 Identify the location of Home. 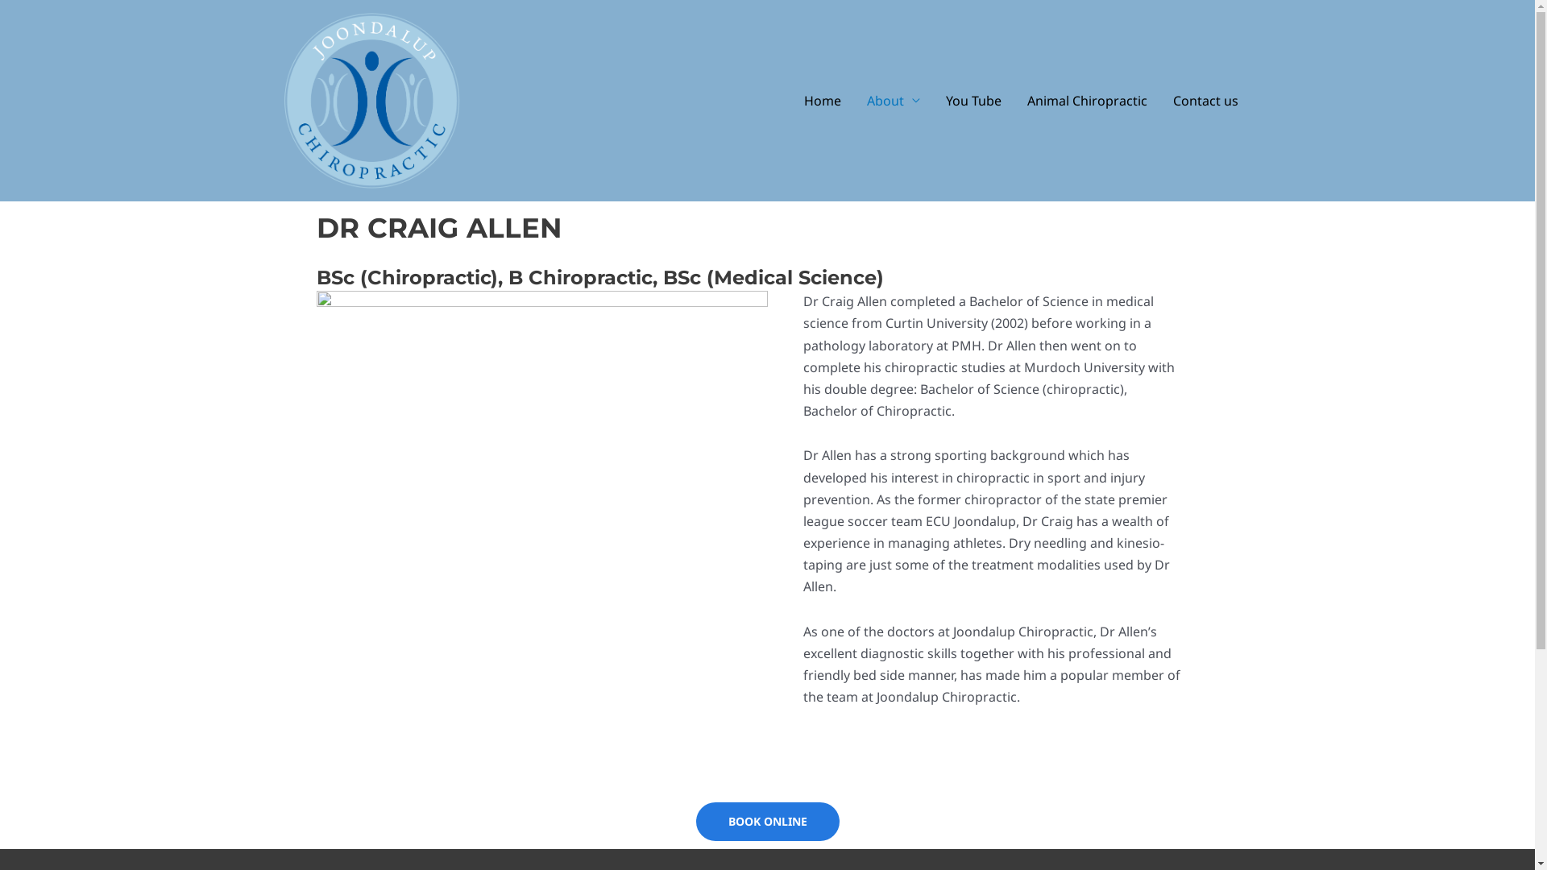
(823, 100).